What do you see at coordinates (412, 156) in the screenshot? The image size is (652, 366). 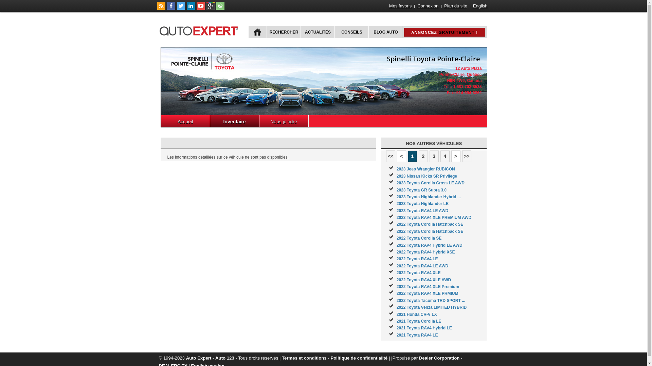 I see `1` at bounding box center [412, 156].